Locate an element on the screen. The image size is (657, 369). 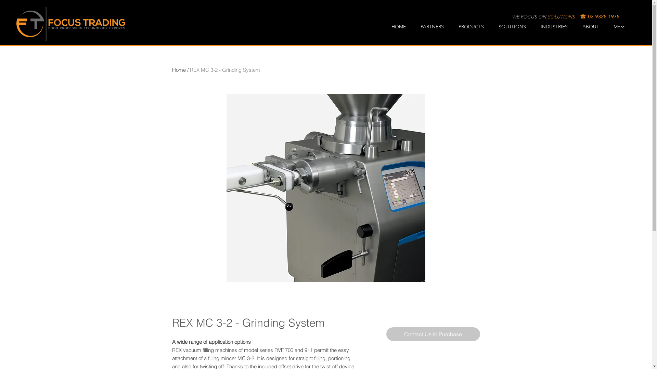
ABOUT is located at coordinates (593, 27).